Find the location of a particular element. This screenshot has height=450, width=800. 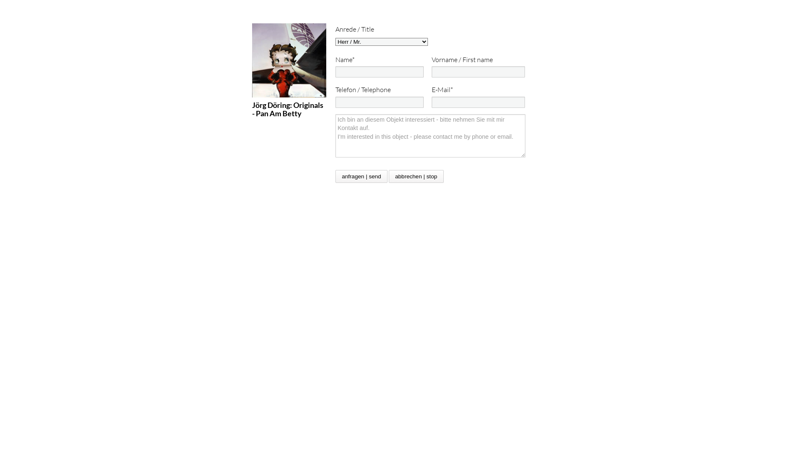

Name is located at coordinates (380, 72).